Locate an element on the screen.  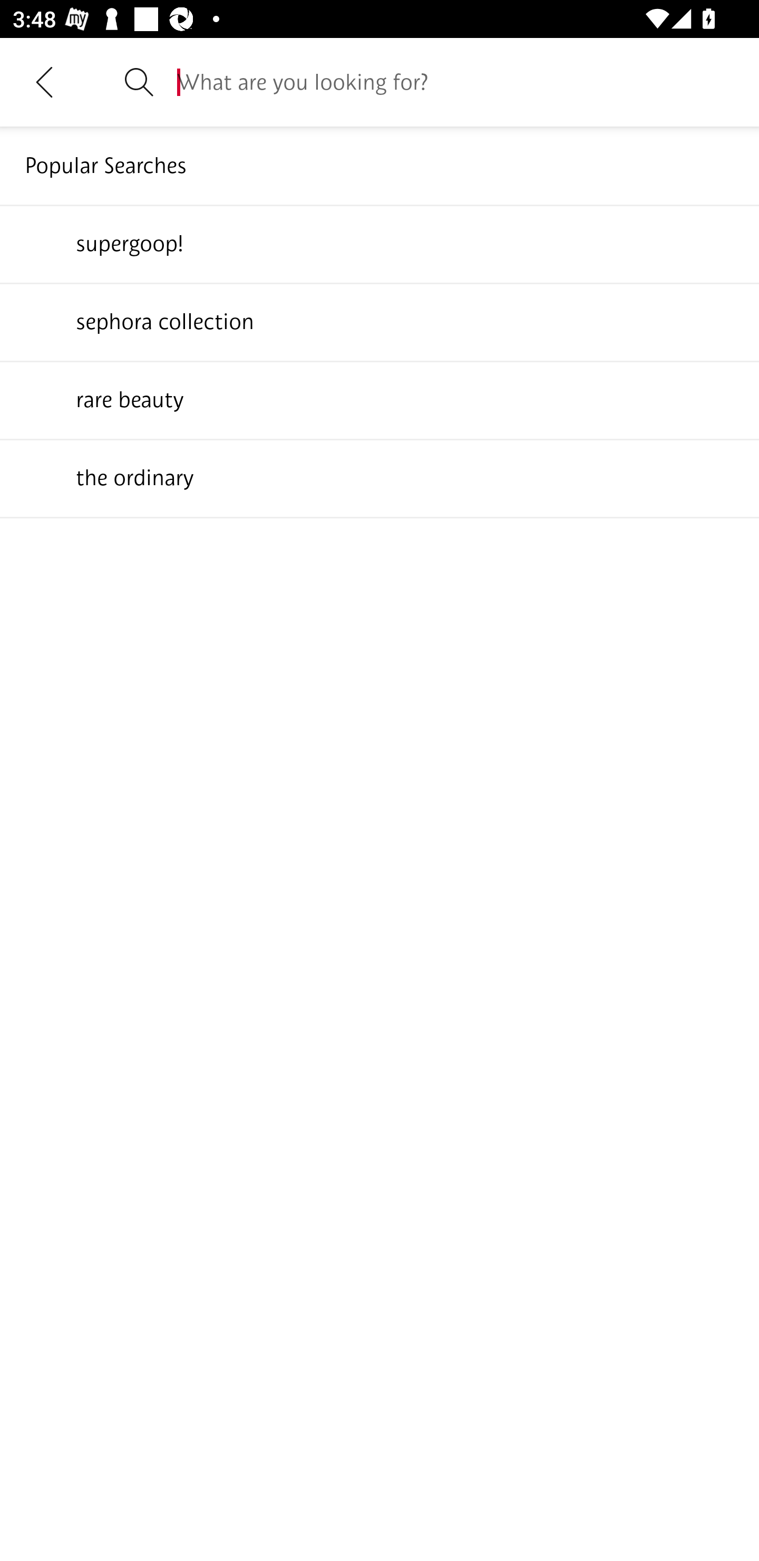
supergoop! is located at coordinates (379, 243).